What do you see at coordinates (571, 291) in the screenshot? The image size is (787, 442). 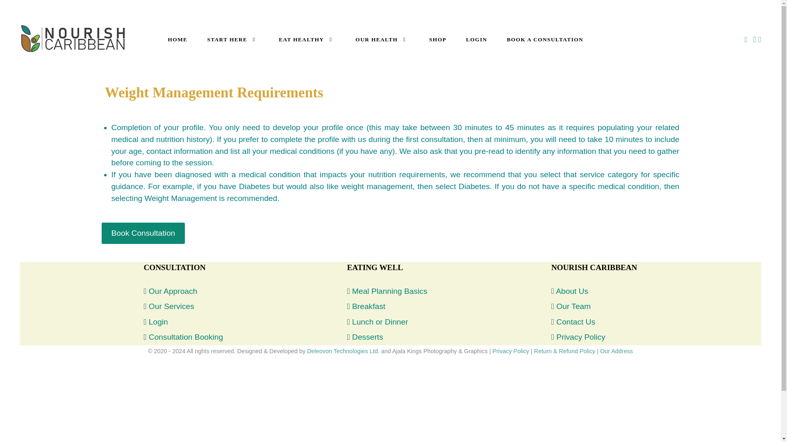 I see `About Us` at bounding box center [571, 291].